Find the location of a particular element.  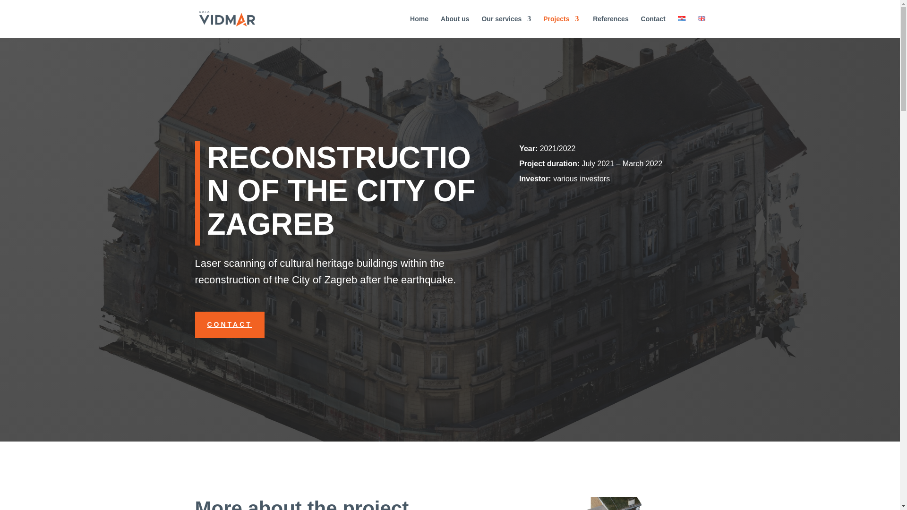

Our services is located at coordinates (506, 26).